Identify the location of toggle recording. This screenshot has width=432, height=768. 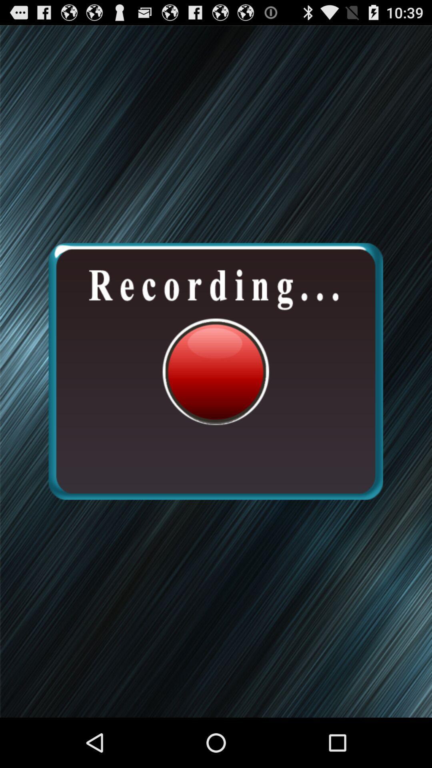
(216, 371).